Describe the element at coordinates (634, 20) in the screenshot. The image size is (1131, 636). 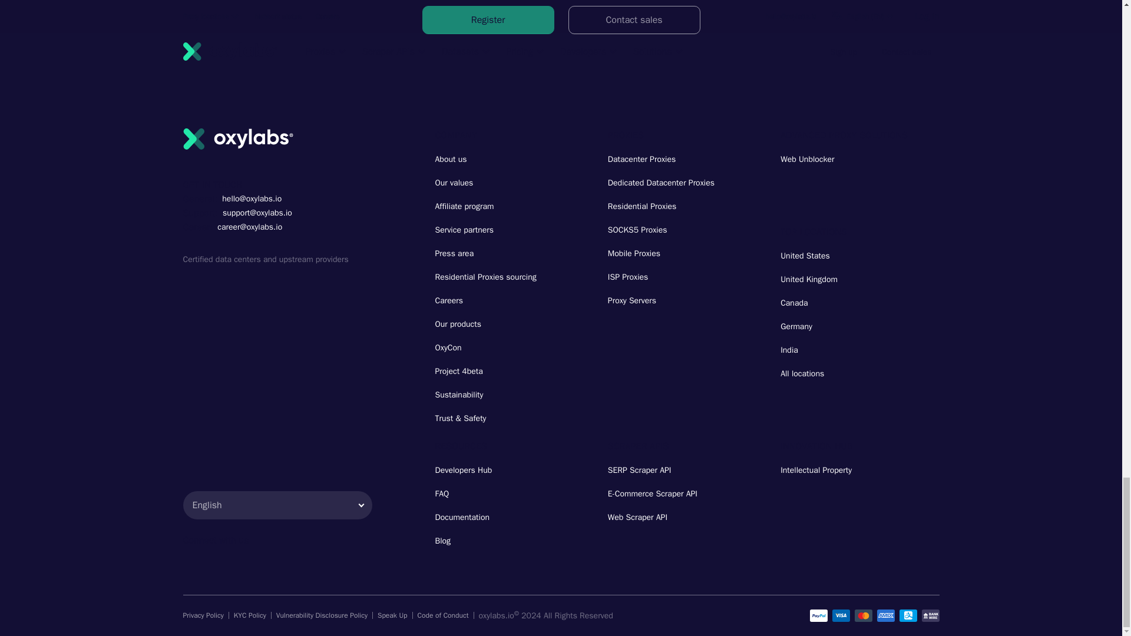
I see `Contact sales` at that location.